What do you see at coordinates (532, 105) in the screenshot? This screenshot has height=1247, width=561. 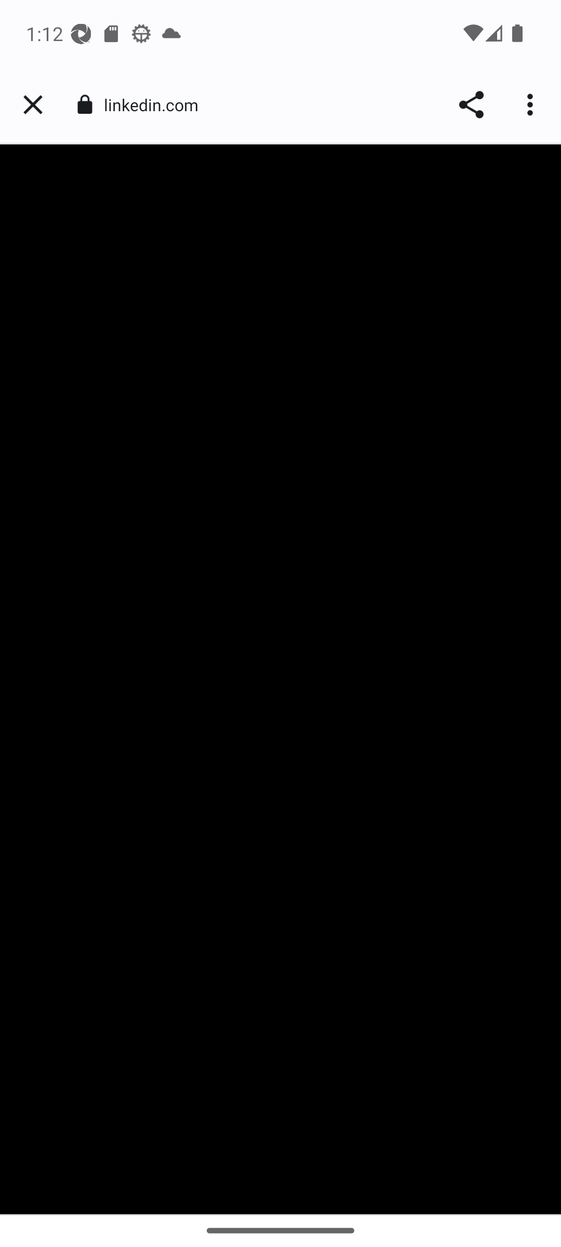 I see `More options` at bounding box center [532, 105].